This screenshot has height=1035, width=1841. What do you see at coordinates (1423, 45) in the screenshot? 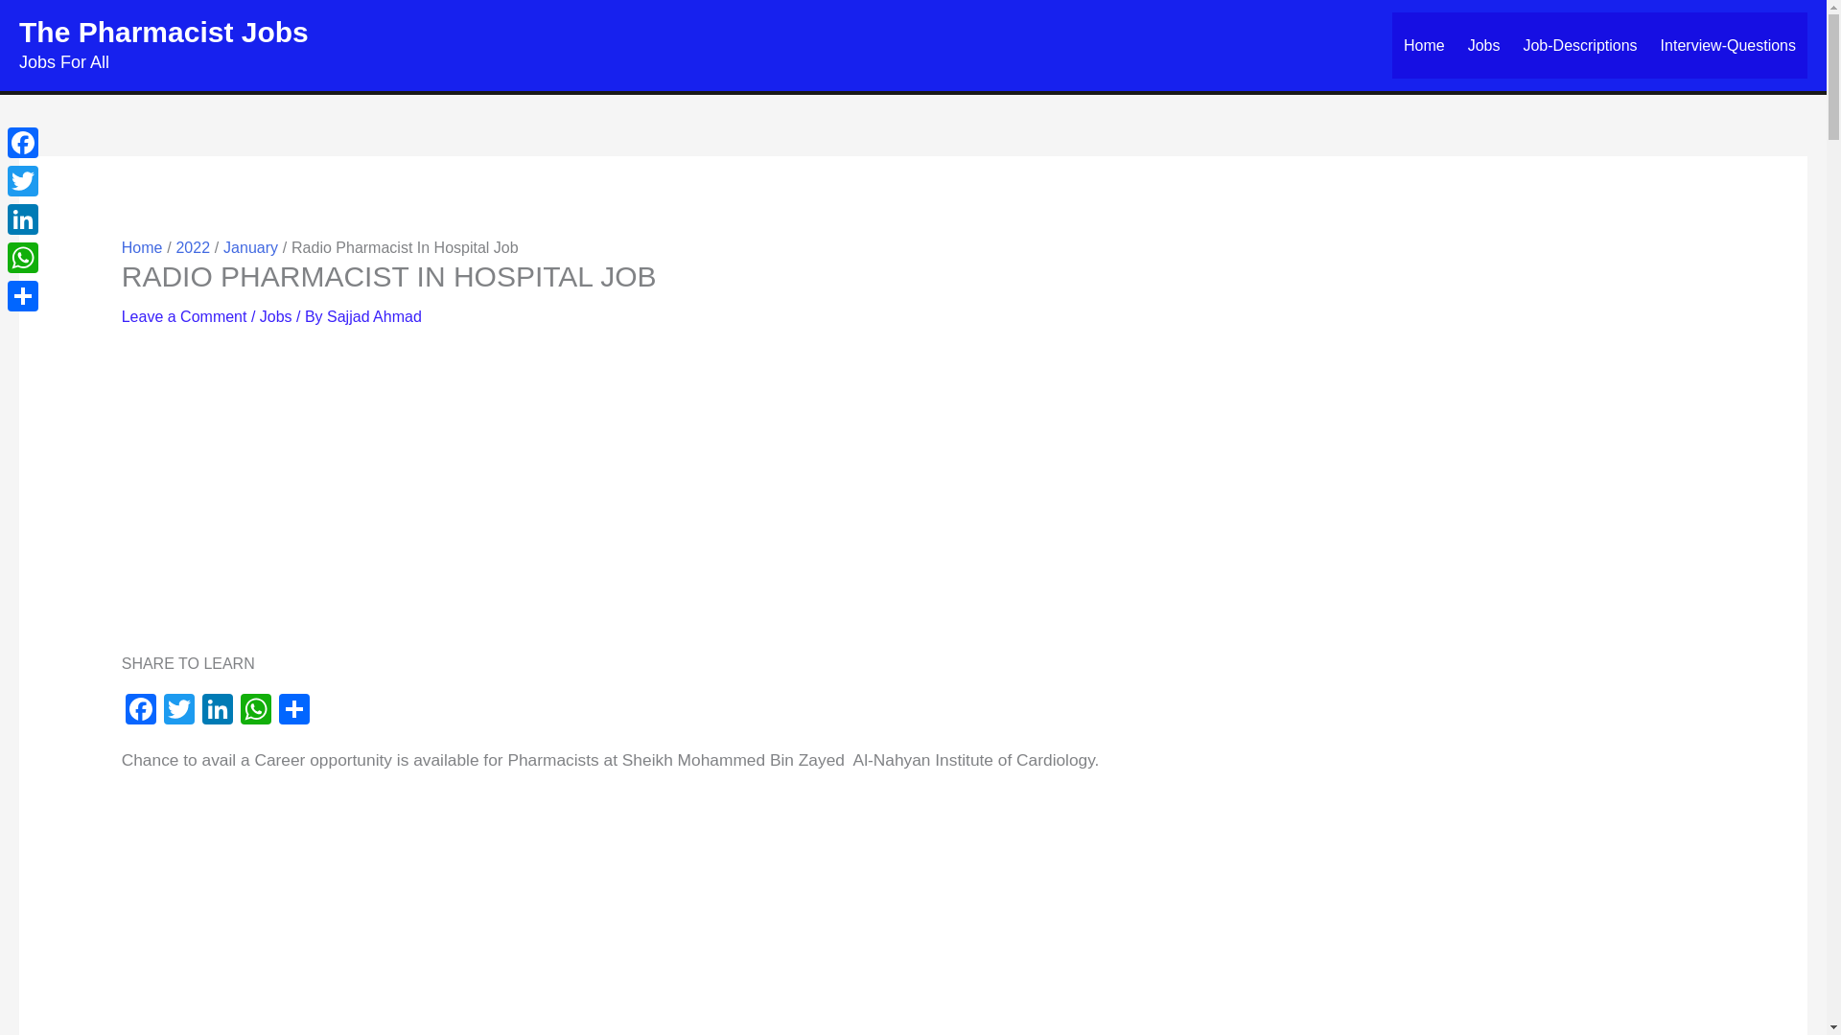
I see `Home` at bounding box center [1423, 45].